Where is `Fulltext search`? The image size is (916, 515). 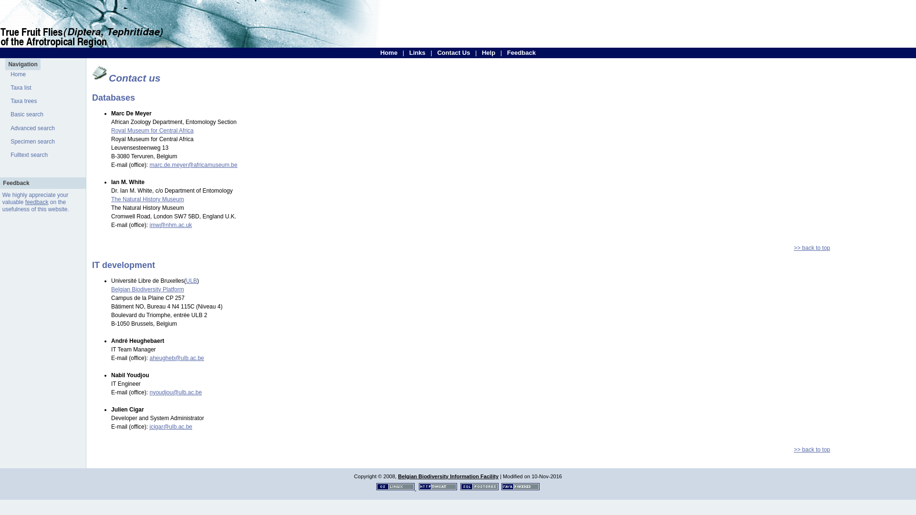
Fulltext search is located at coordinates (29, 155).